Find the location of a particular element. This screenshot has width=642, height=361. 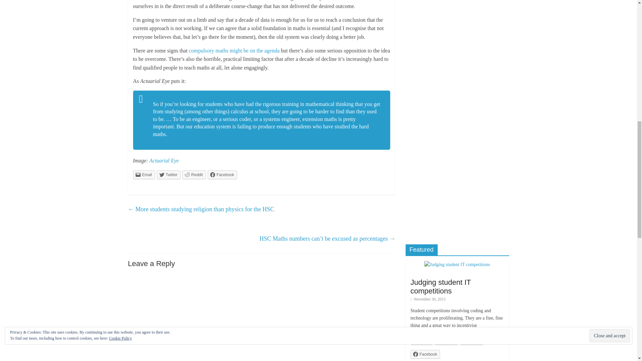

Twitter is located at coordinates (446, 340).